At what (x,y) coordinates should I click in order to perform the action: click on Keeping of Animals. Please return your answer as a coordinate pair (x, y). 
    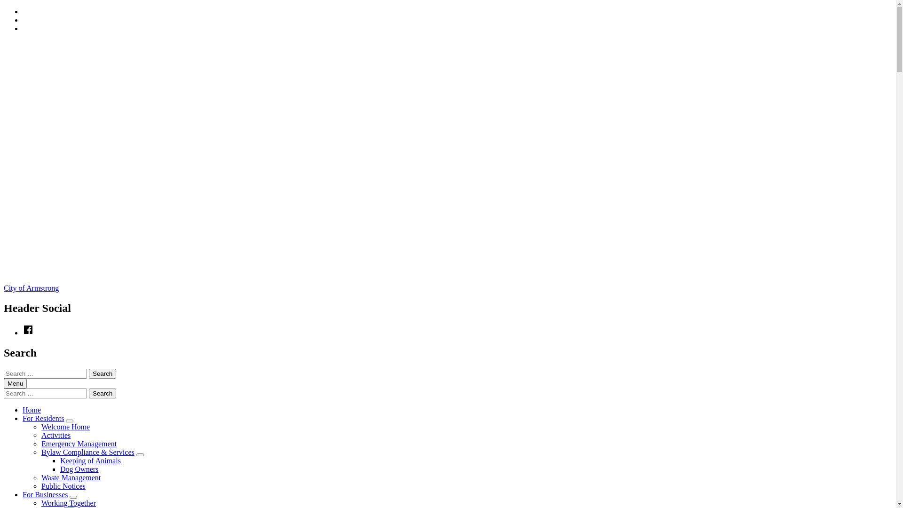
    Looking at the image, I should click on (90, 461).